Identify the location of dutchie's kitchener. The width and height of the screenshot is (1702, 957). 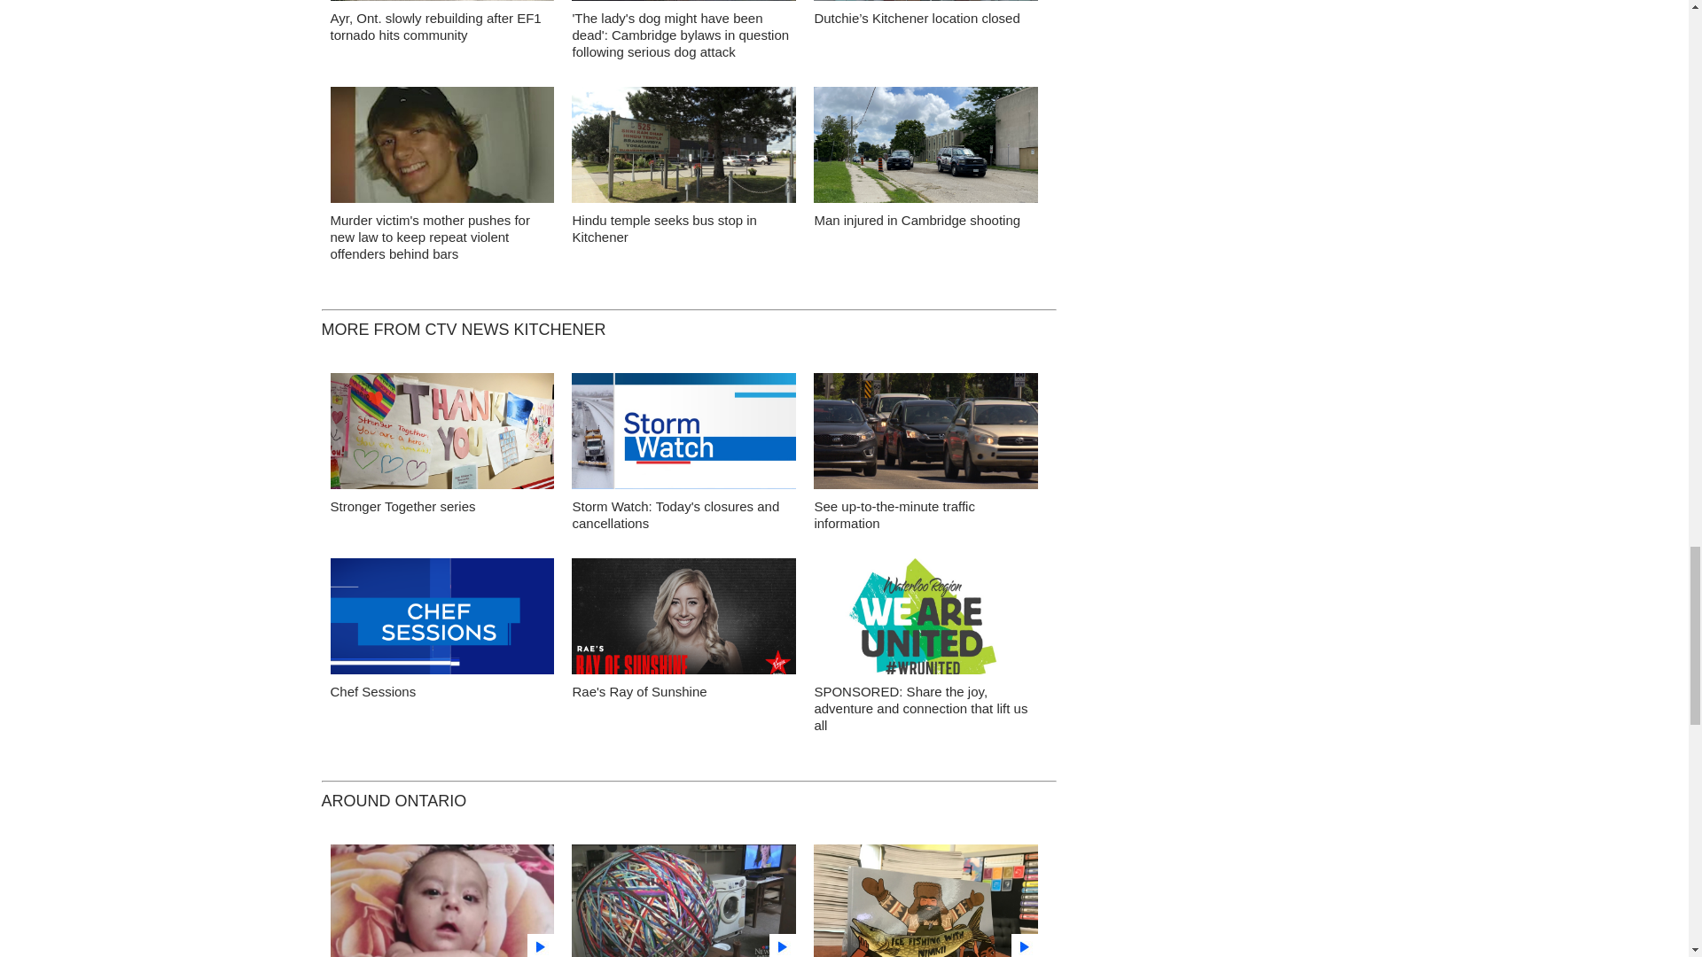
(925, 5).